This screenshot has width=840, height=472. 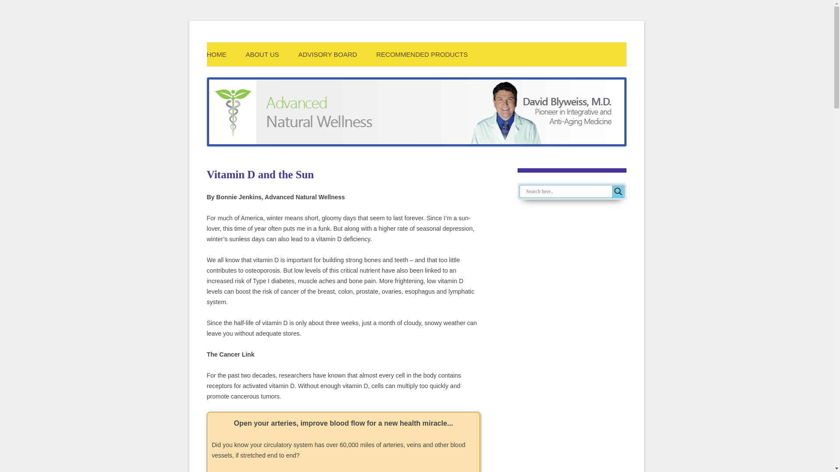 I want to click on RECOMMENDED PRODUCTS, so click(x=422, y=54).